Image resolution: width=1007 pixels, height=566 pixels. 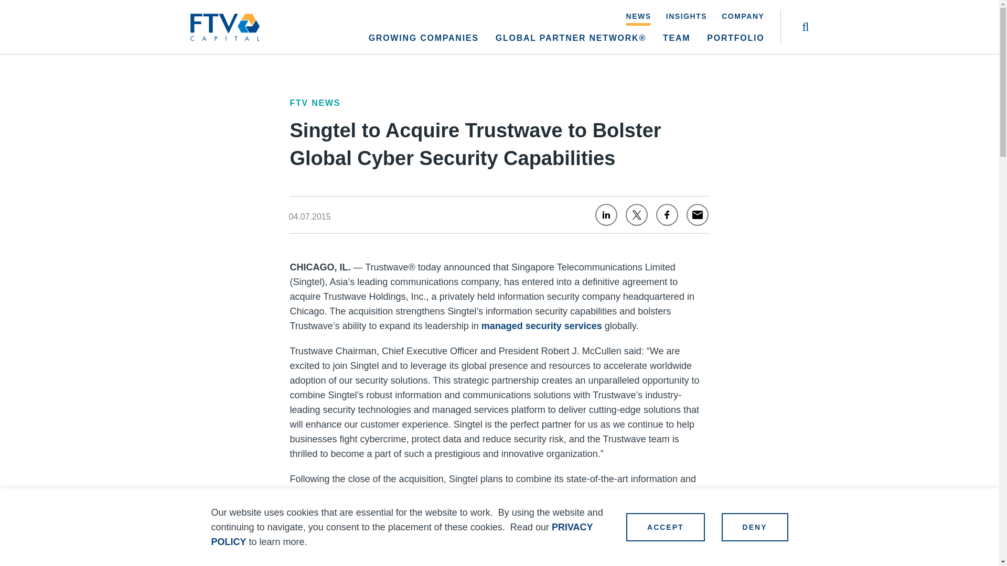 I want to click on NEWS, so click(x=639, y=19).